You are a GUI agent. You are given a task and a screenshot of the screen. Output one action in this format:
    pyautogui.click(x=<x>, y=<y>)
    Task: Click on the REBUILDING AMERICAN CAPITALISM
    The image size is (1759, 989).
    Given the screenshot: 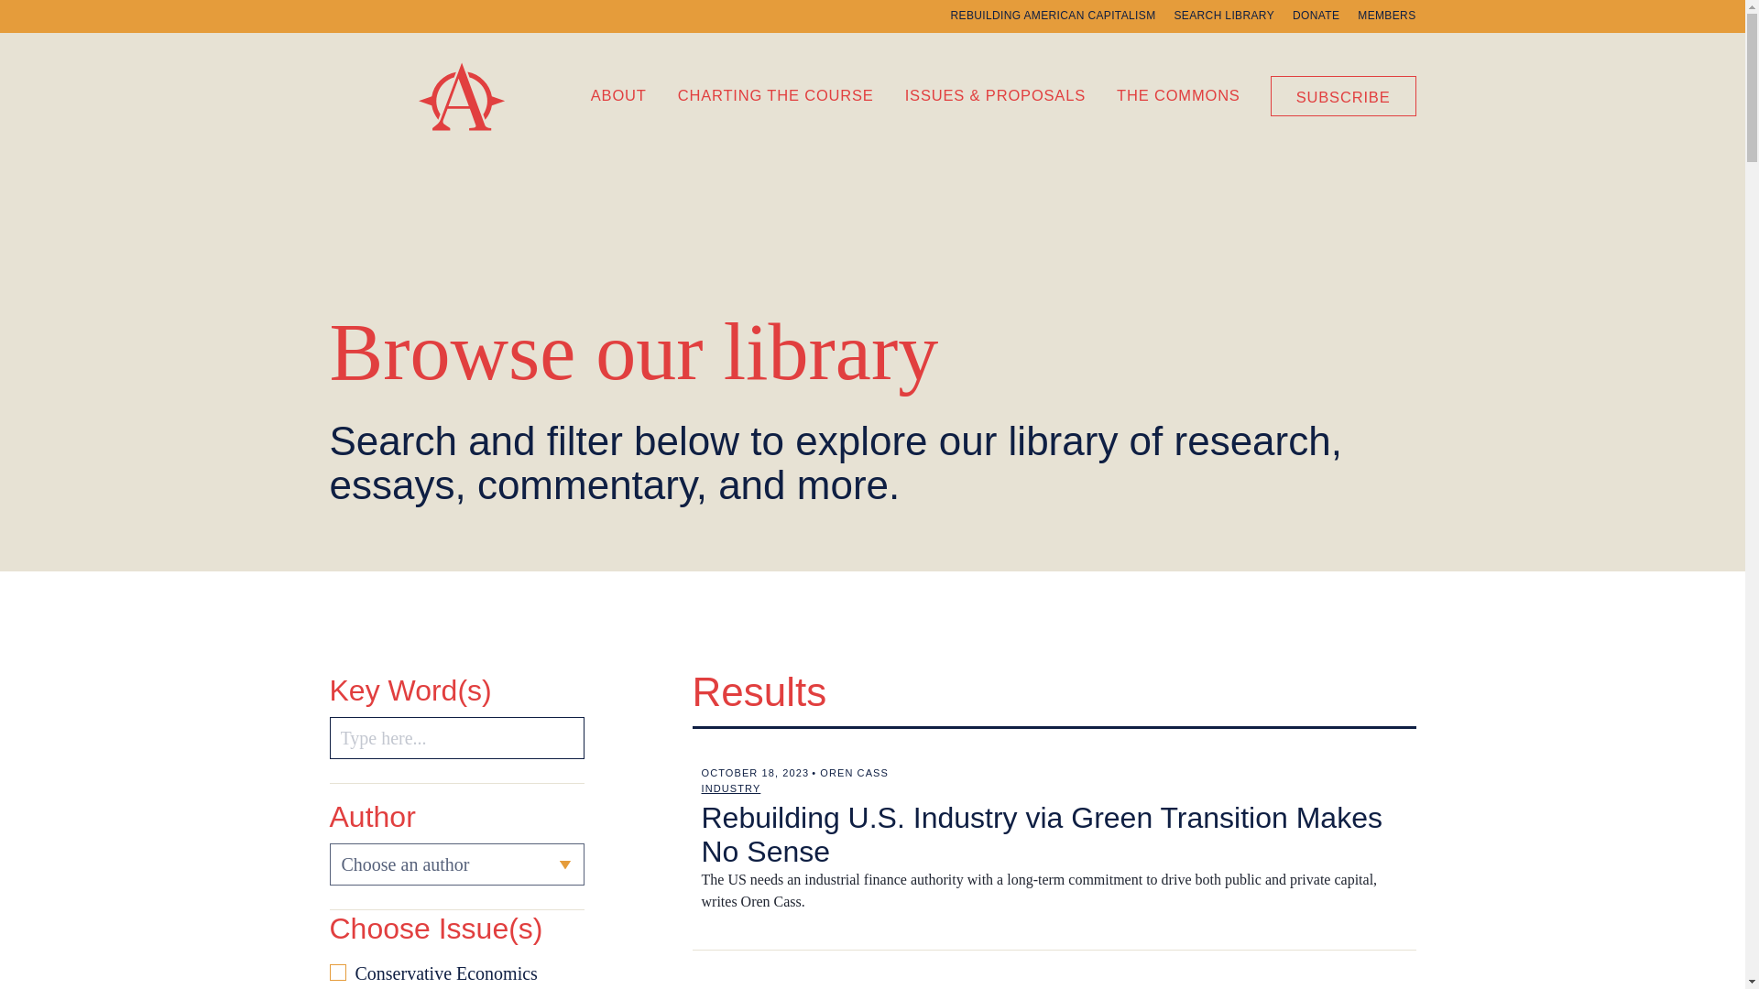 What is the action you would take?
    pyautogui.click(x=1054, y=15)
    